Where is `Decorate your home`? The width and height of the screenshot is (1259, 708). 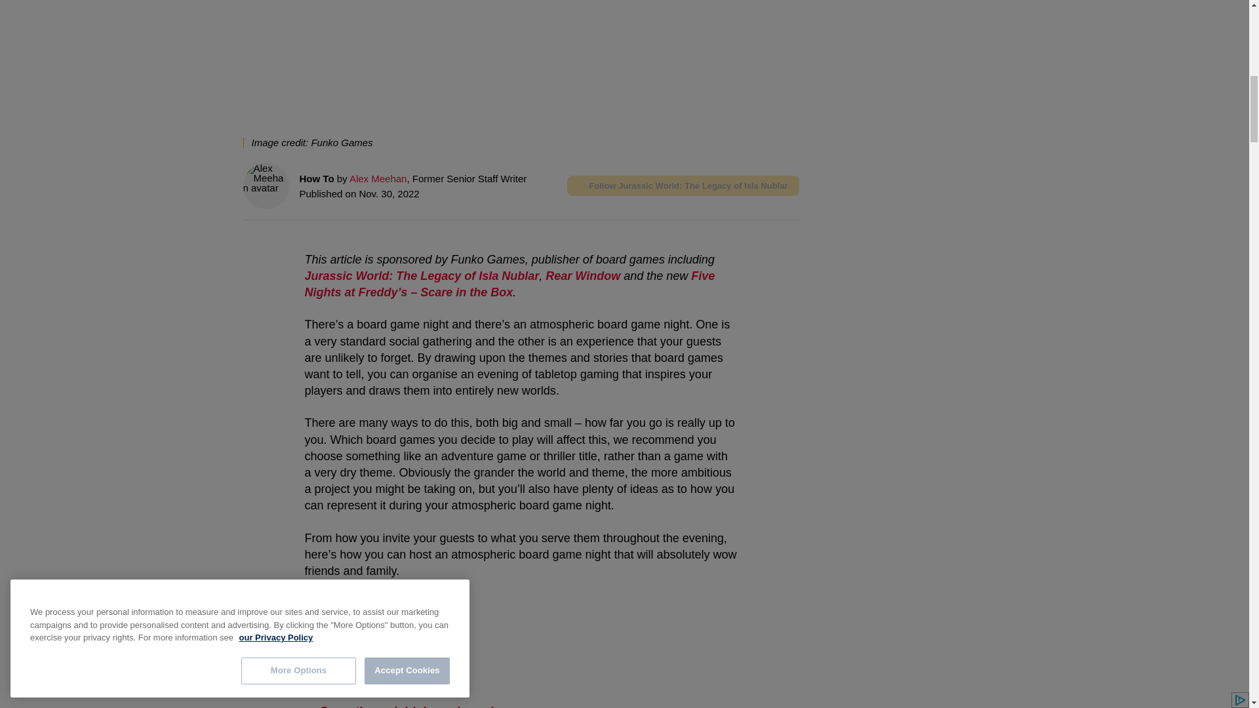 Decorate your home is located at coordinates (376, 629).